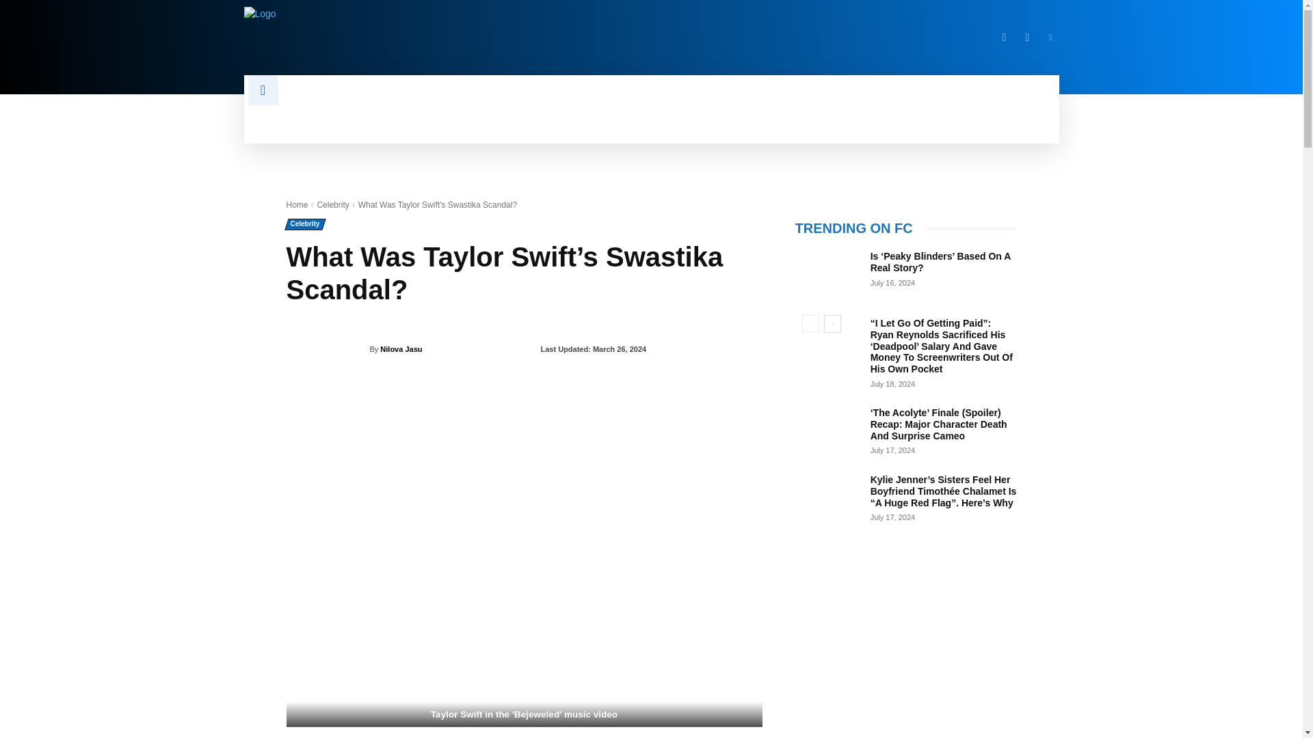 Image resolution: width=1313 pixels, height=738 pixels. Describe the element at coordinates (1027, 37) in the screenshot. I see `Twitter` at that location.